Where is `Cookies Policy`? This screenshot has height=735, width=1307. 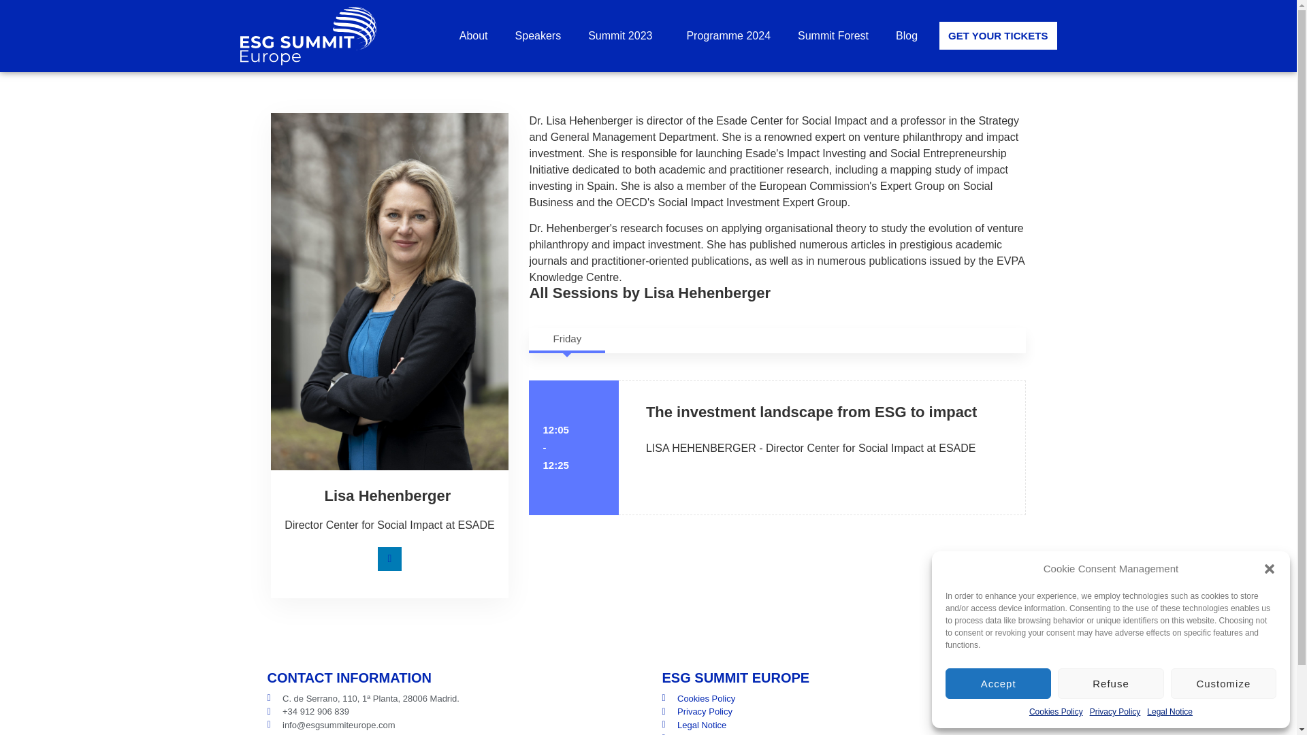 Cookies Policy is located at coordinates (1056, 712).